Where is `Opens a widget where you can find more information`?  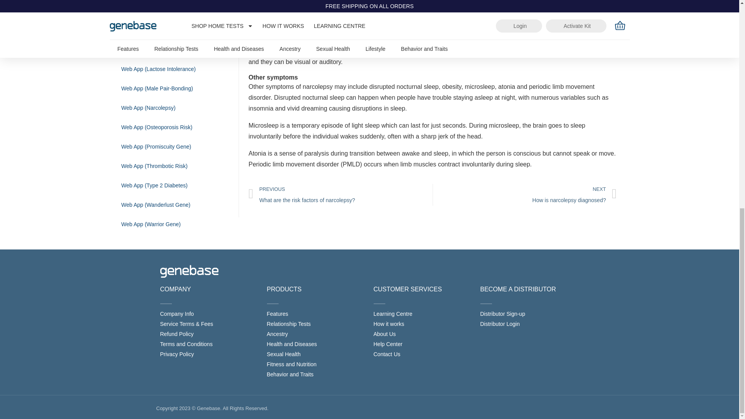 Opens a widget where you can find more information is located at coordinates (709, 1).